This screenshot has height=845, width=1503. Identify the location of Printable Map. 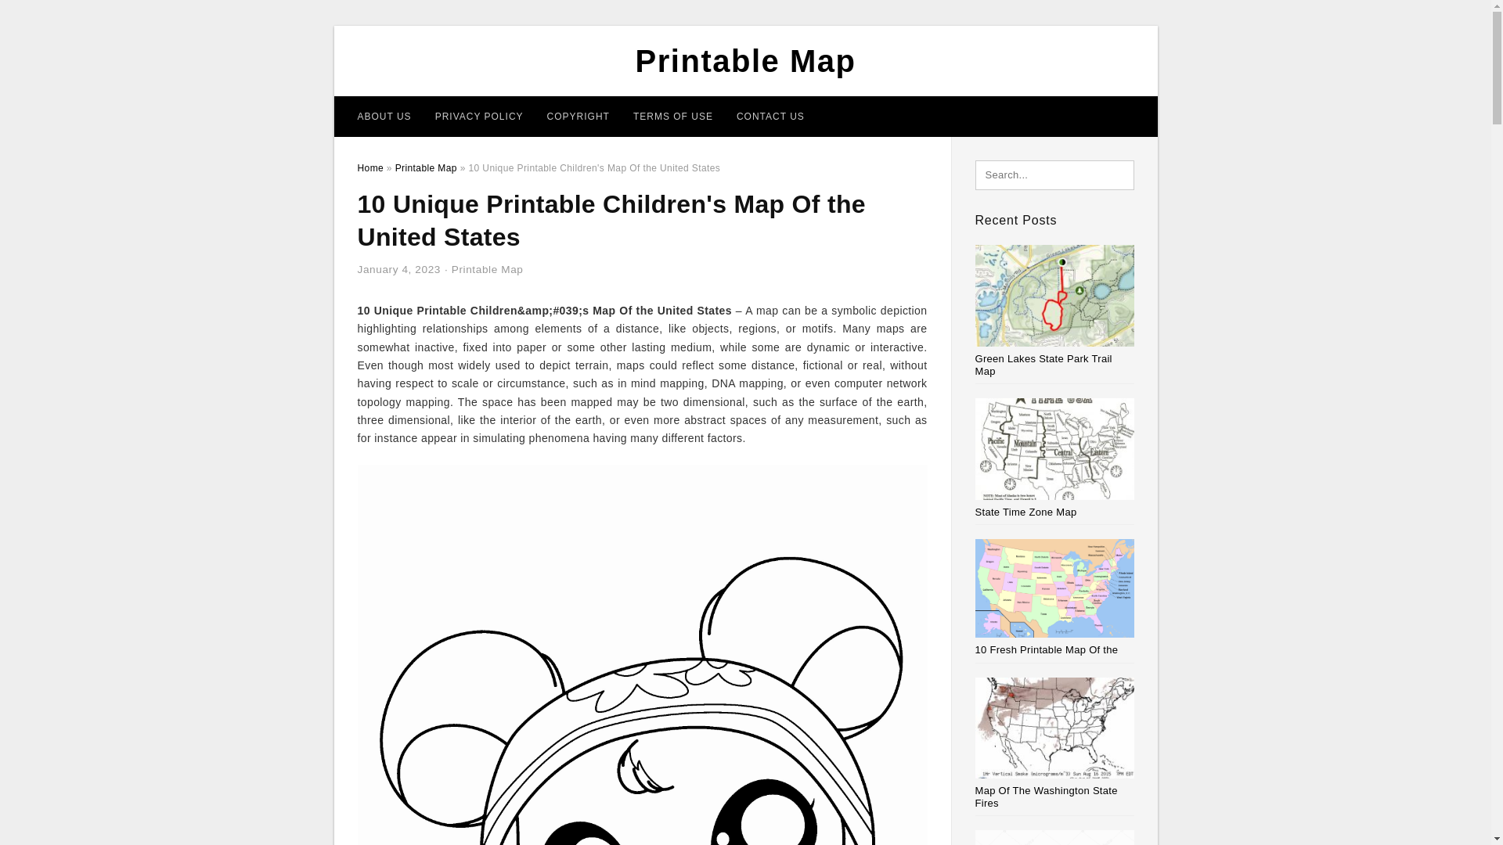
(487, 269).